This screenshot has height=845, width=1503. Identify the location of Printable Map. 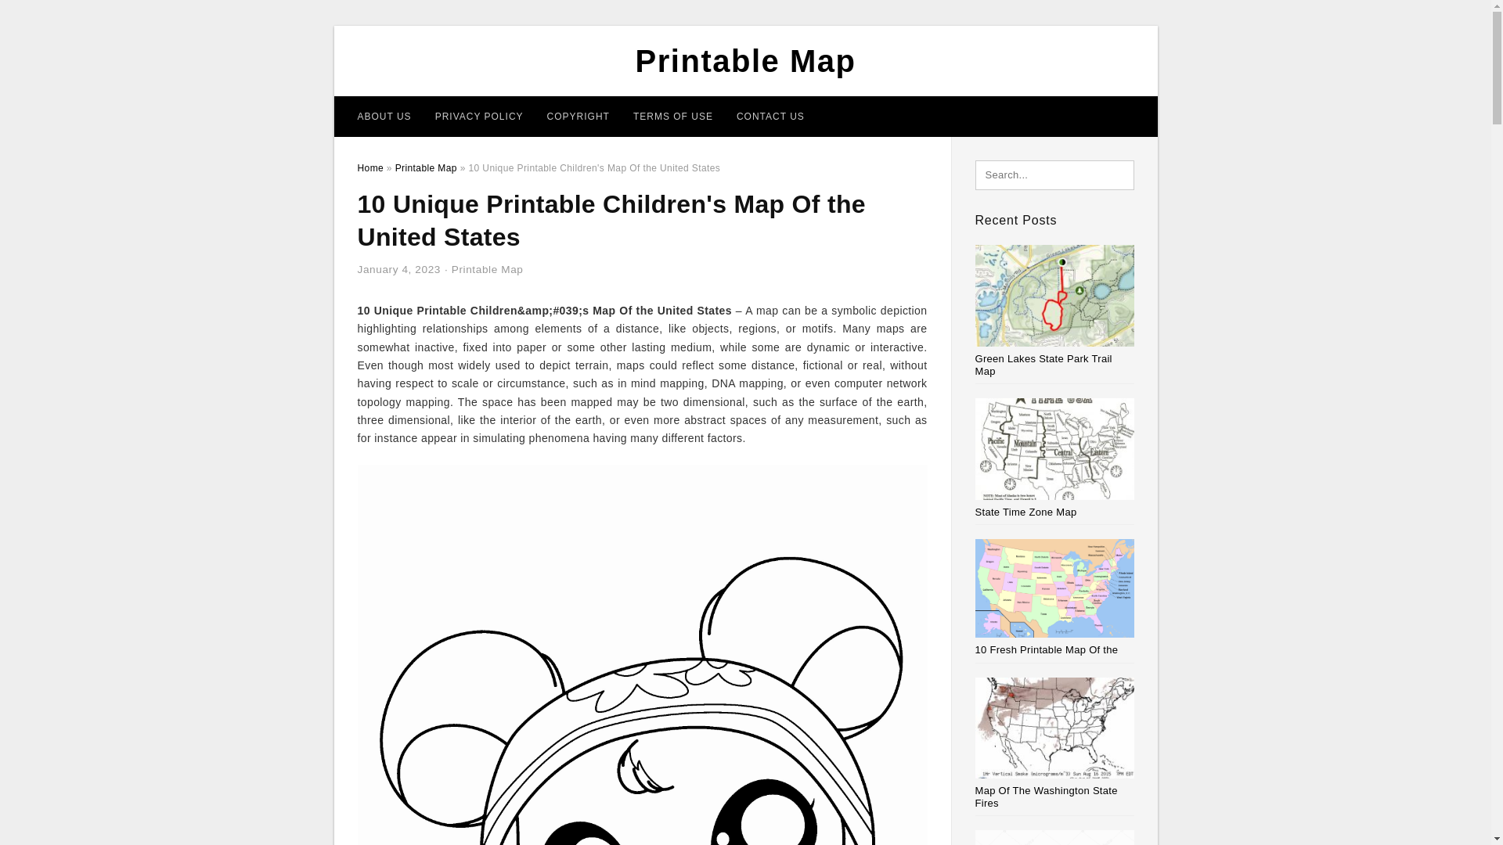
(487, 269).